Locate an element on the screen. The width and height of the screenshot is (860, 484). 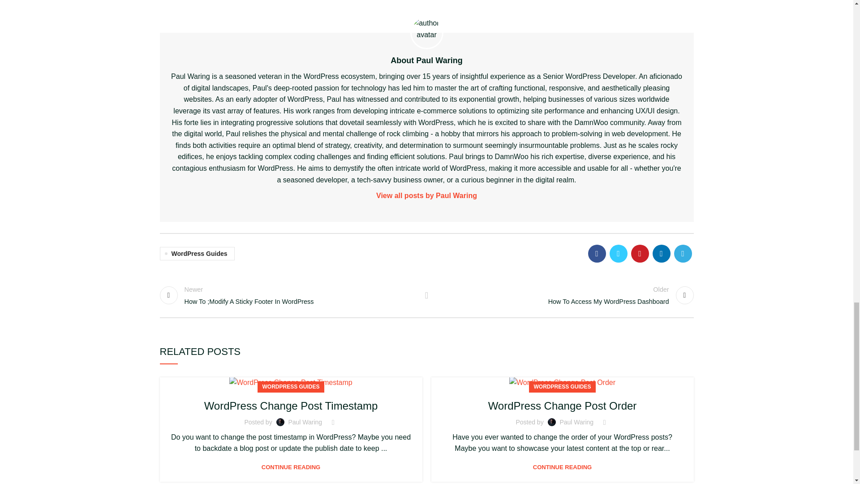
WordPress Guides is located at coordinates (196, 254).